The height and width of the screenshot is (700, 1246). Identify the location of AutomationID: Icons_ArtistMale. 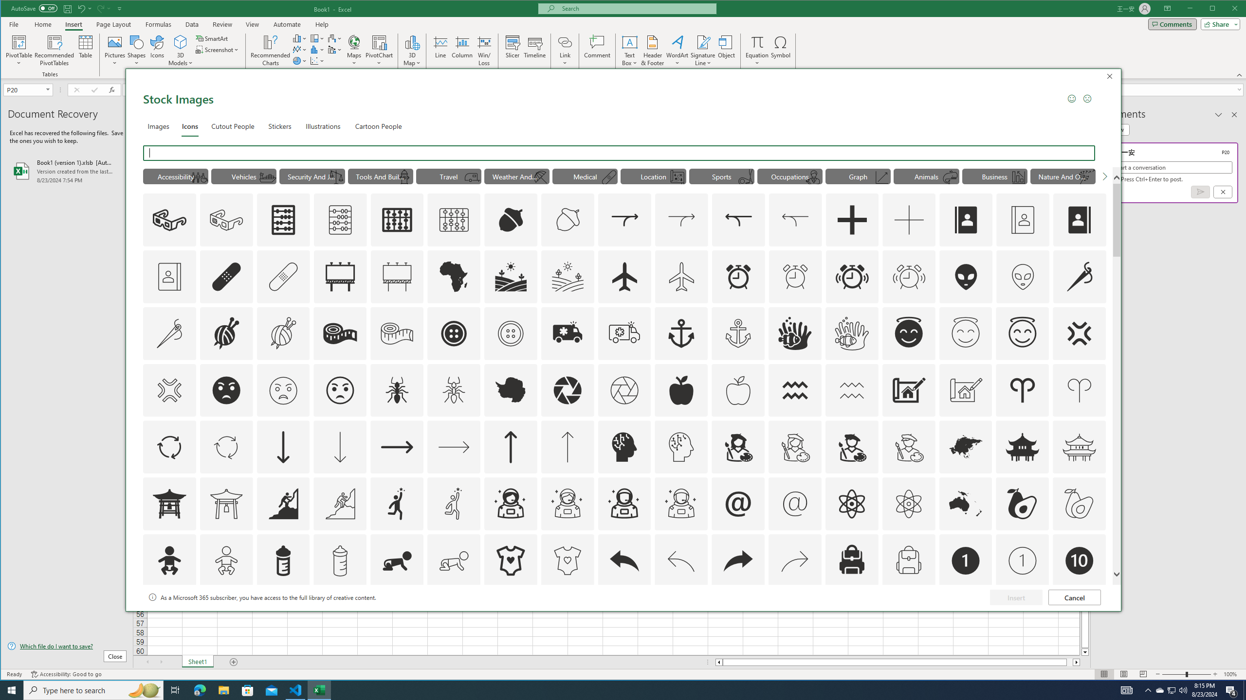
(852, 447).